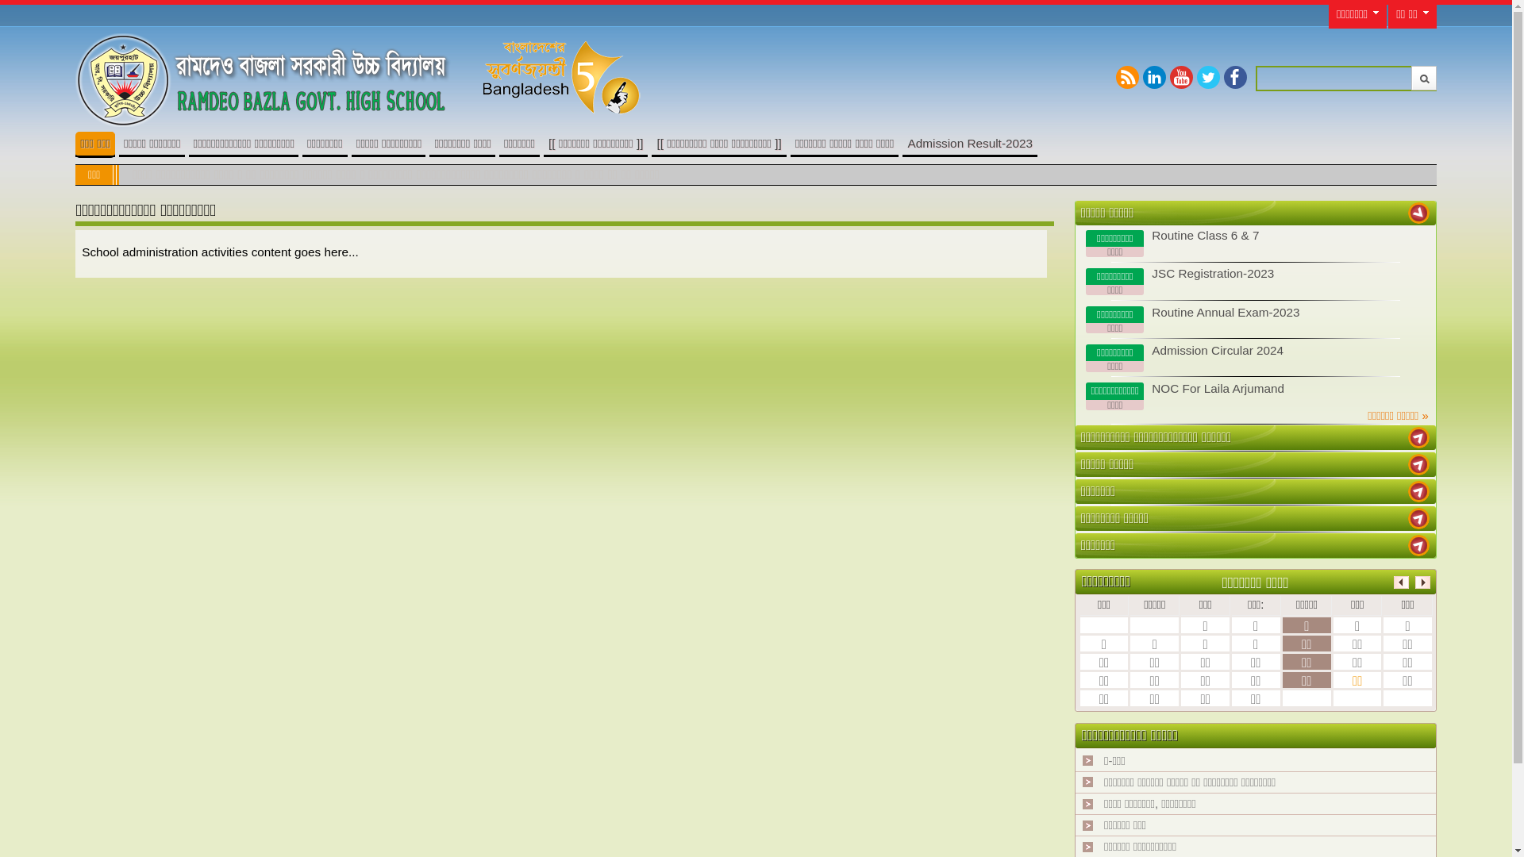  Describe the element at coordinates (1419, 519) in the screenshot. I see ` ` at that location.